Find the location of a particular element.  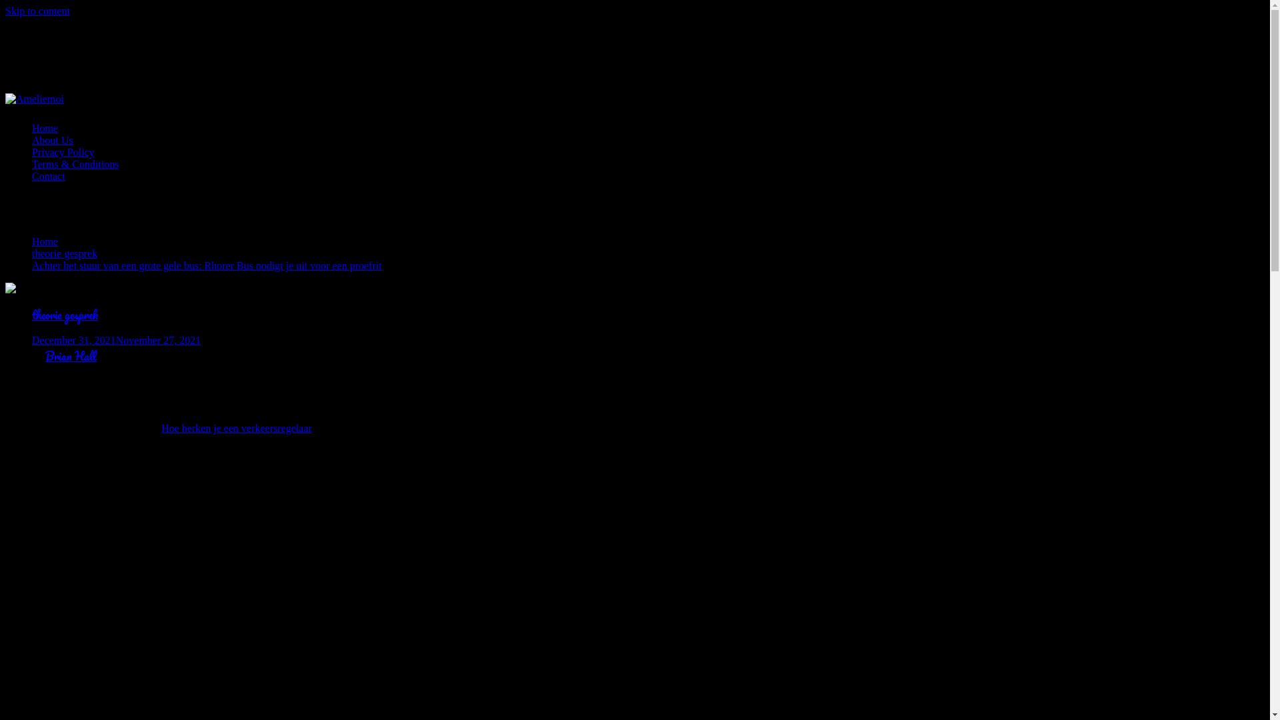

theorie gesprek is located at coordinates (65, 253).